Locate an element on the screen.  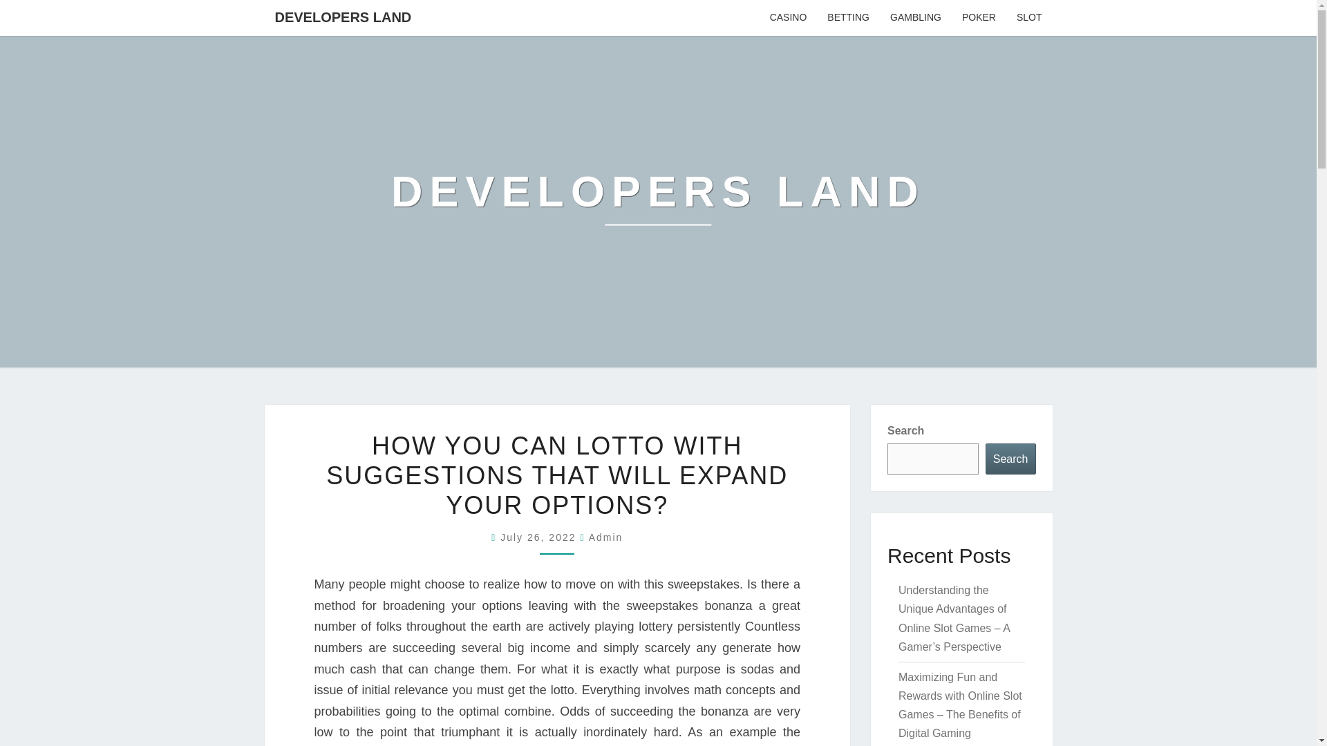
Developers Land is located at coordinates (658, 201).